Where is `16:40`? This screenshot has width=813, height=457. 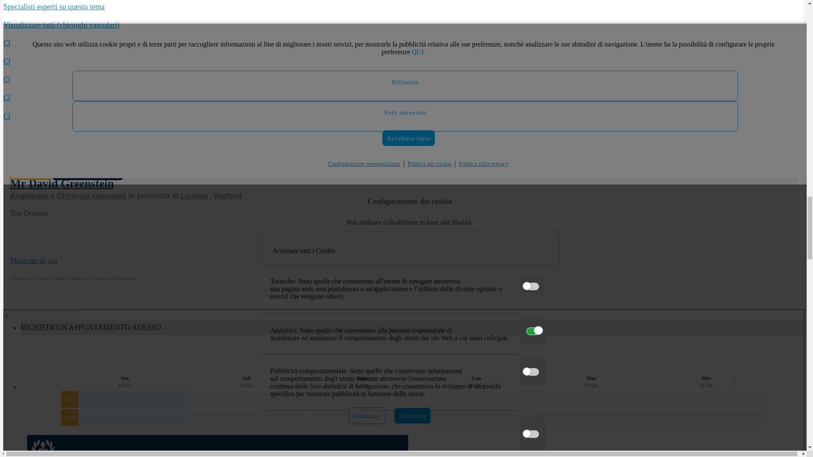
16:40 is located at coordinates (69, 417).